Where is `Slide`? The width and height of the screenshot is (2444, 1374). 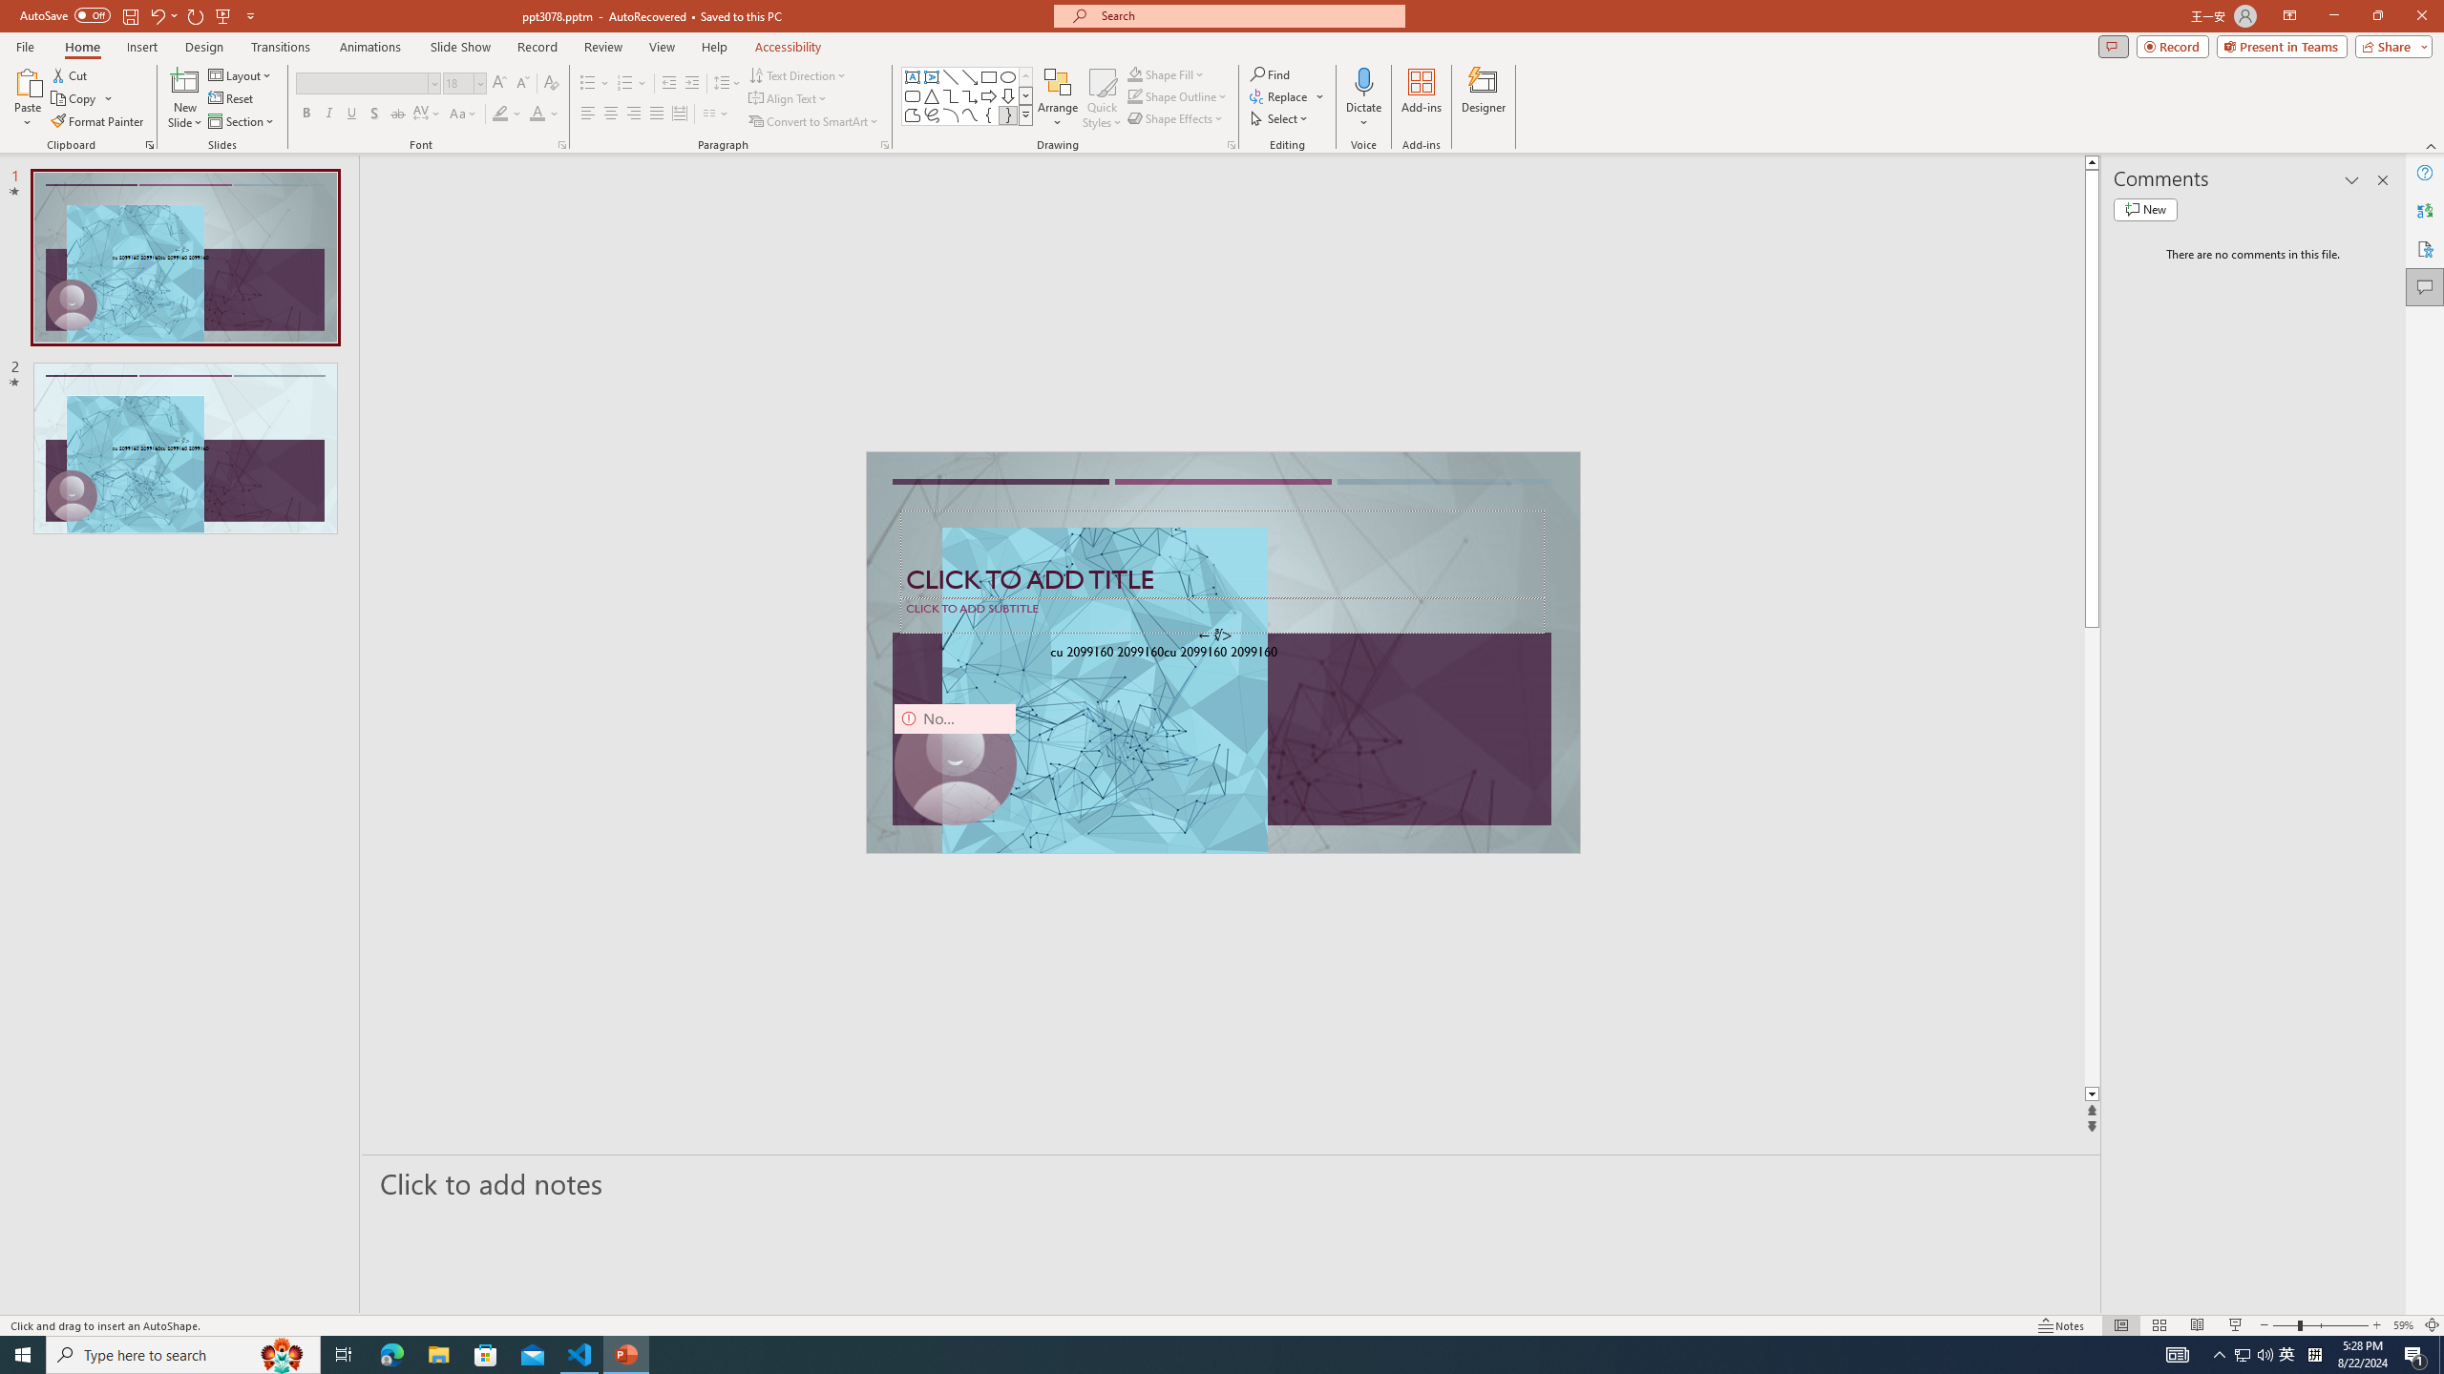 Slide is located at coordinates (185, 448).